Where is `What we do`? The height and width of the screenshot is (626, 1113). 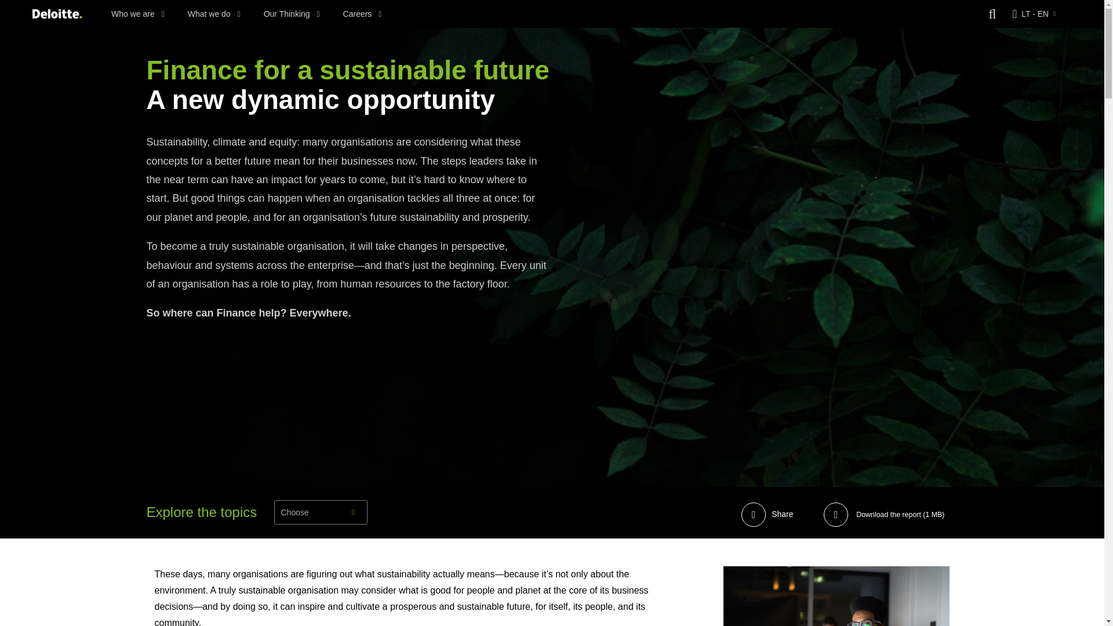
What we do is located at coordinates (214, 14).